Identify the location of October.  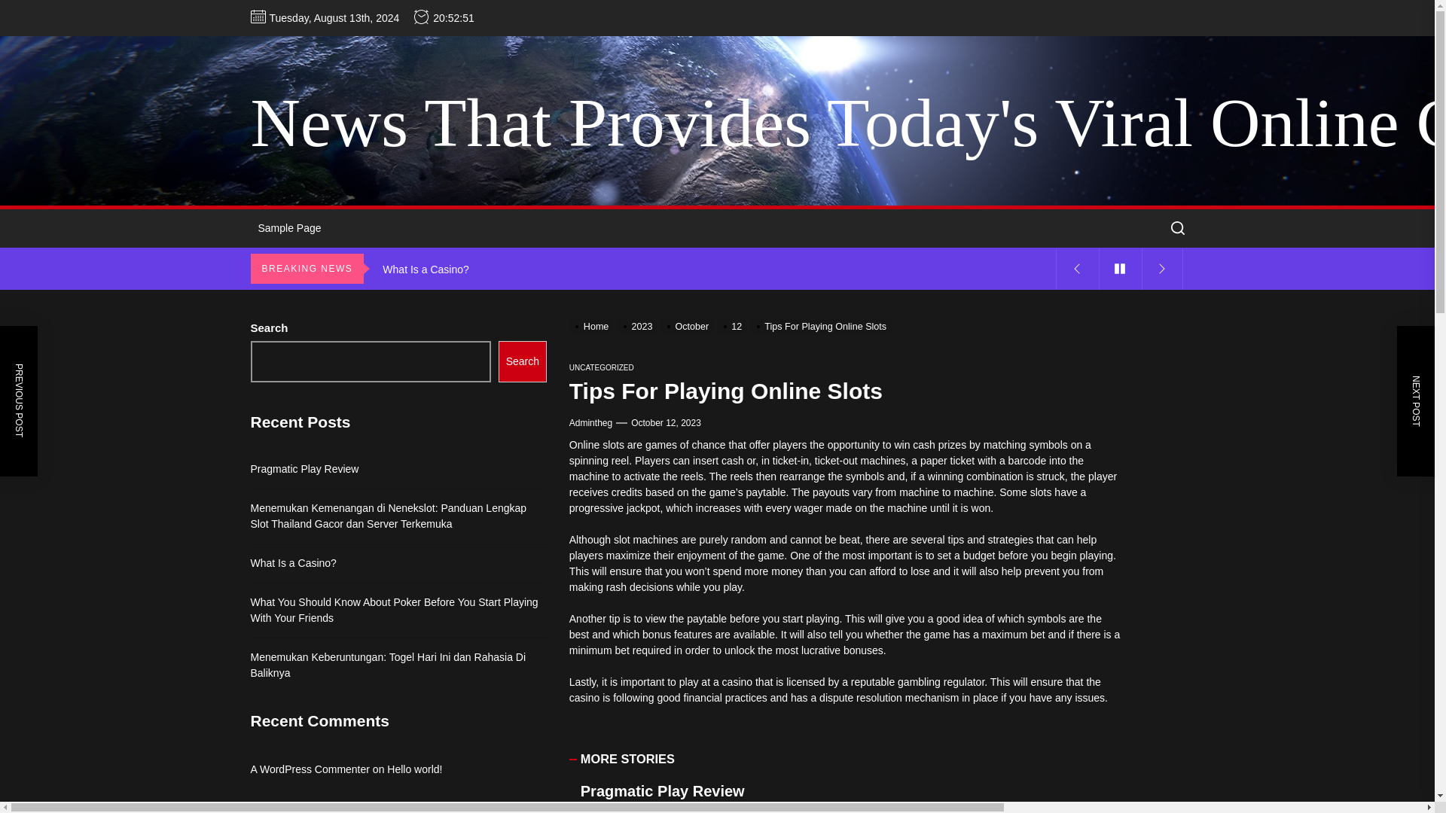
(688, 326).